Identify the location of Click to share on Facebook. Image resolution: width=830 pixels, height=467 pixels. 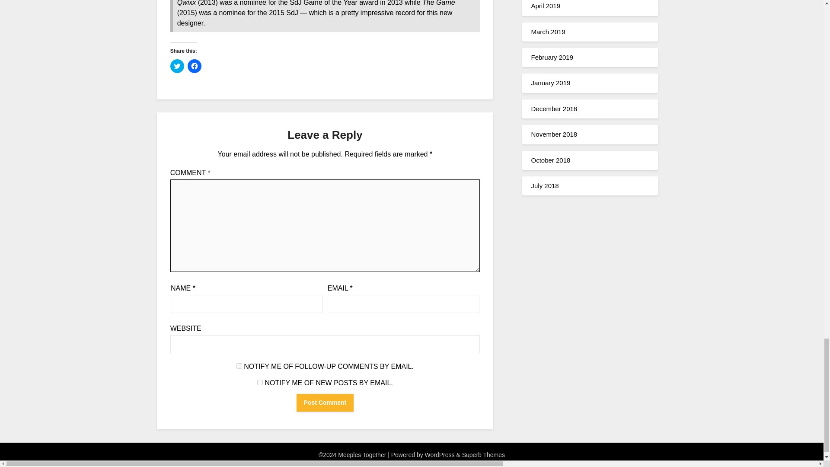
(195, 66).